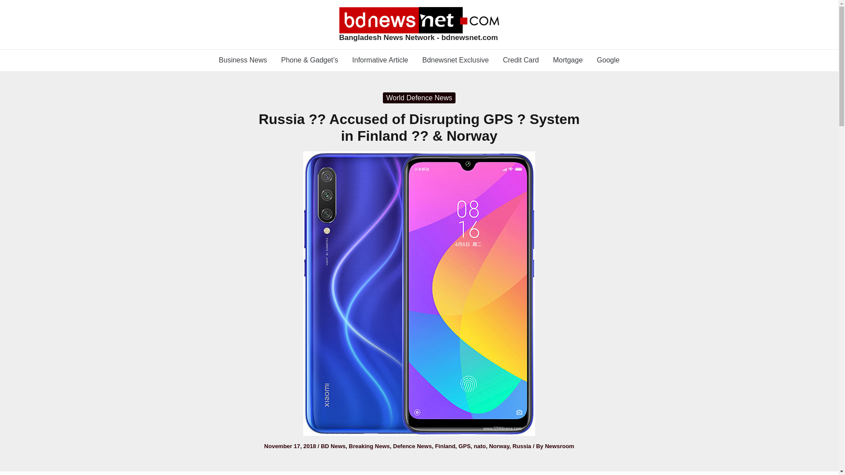 Image resolution: width=845 pixels, height=475 pixels. What do you see at coordinates (419, 98) in the screenshot?
I see `World Defence News` at bounding box center [419, 98].